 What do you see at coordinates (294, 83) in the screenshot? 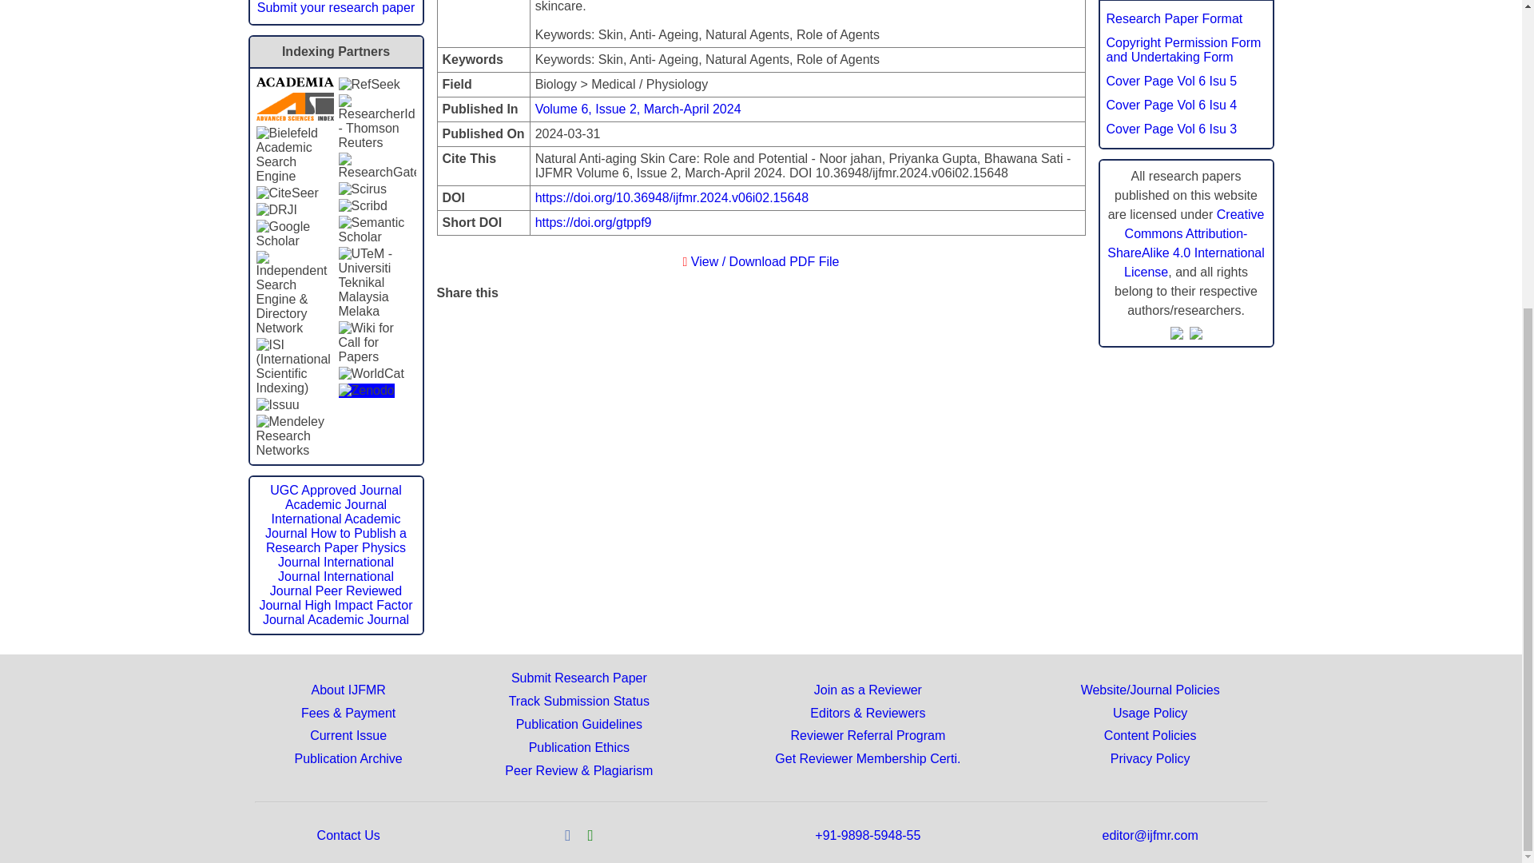
I see `Academia.edu` at bounding box center [294, 83].